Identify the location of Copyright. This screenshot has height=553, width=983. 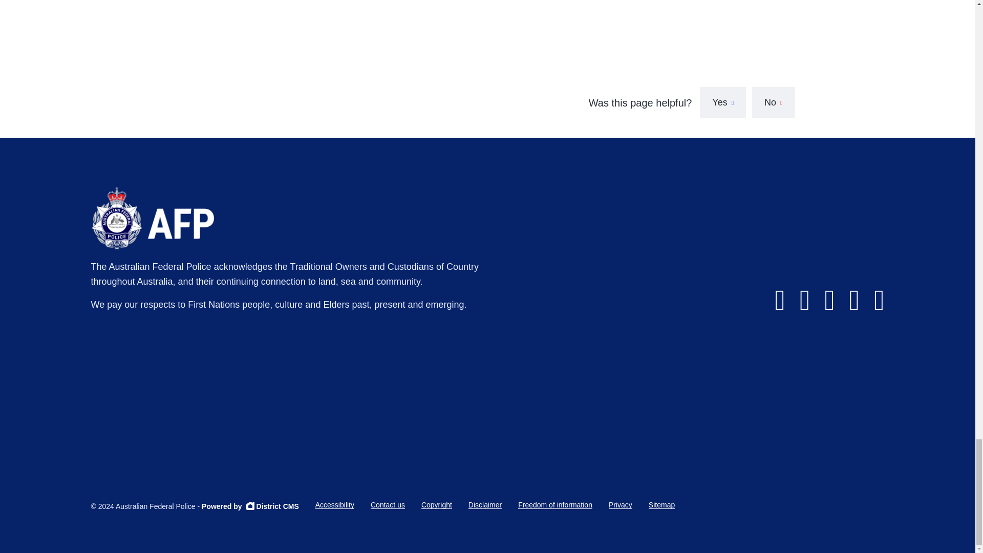
(437, 505).